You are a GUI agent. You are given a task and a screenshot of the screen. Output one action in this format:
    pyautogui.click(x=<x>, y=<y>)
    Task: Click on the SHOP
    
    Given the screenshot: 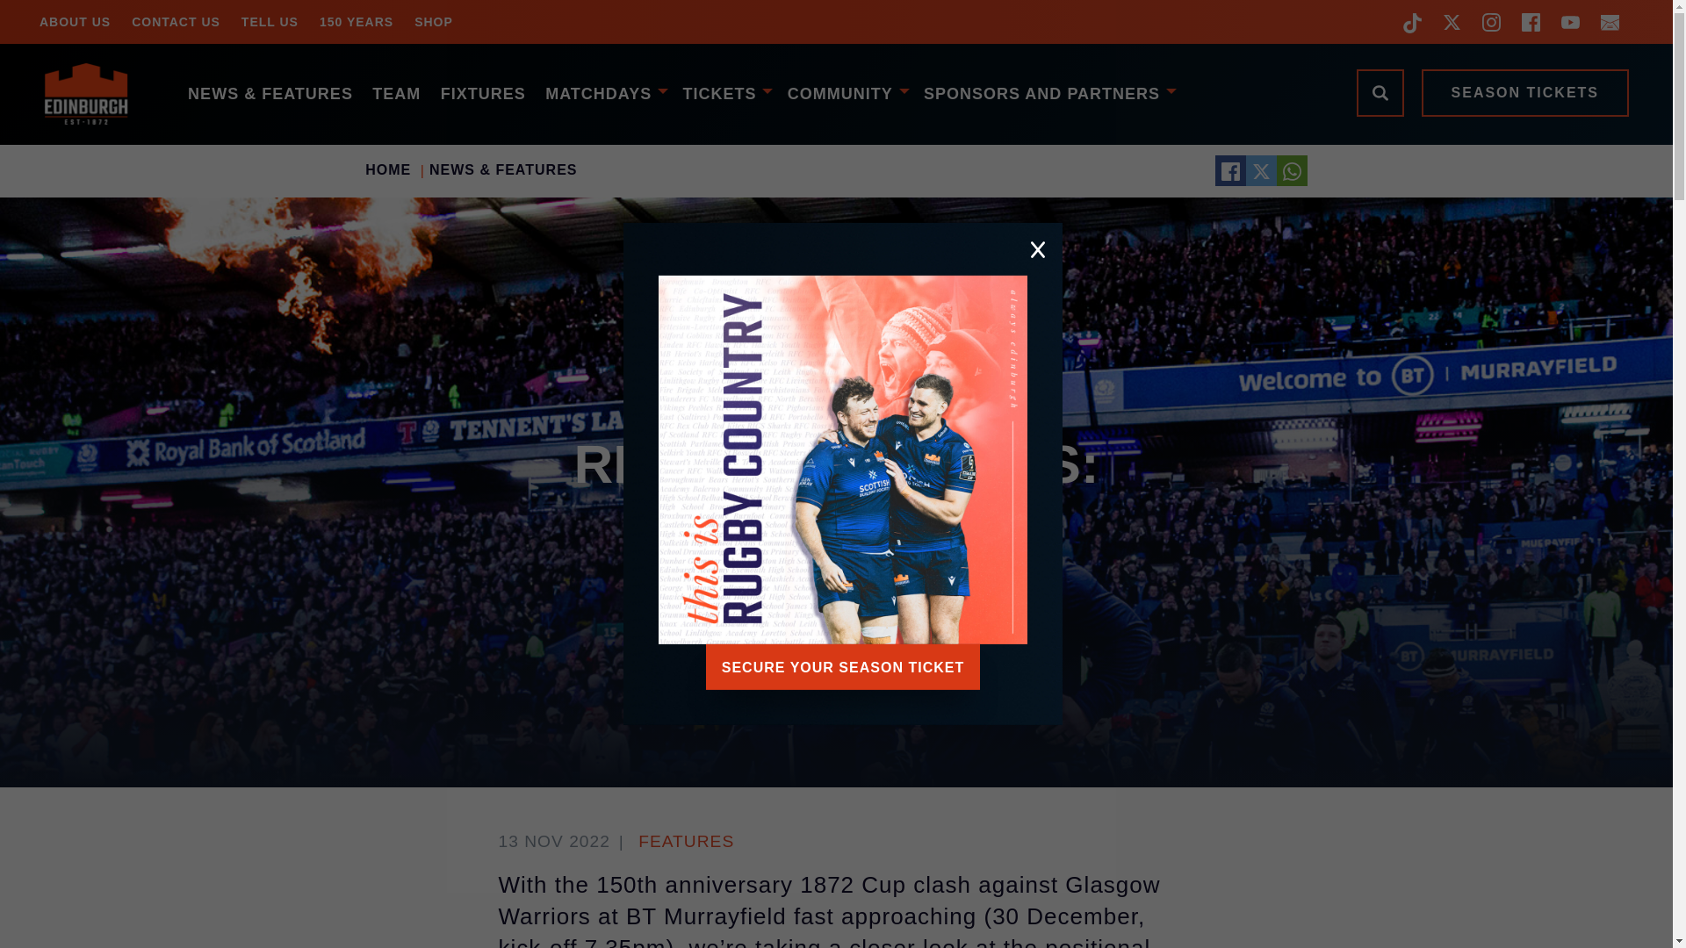 What is the action you would take?
    pyautogui.click(x=434, y=21)
    